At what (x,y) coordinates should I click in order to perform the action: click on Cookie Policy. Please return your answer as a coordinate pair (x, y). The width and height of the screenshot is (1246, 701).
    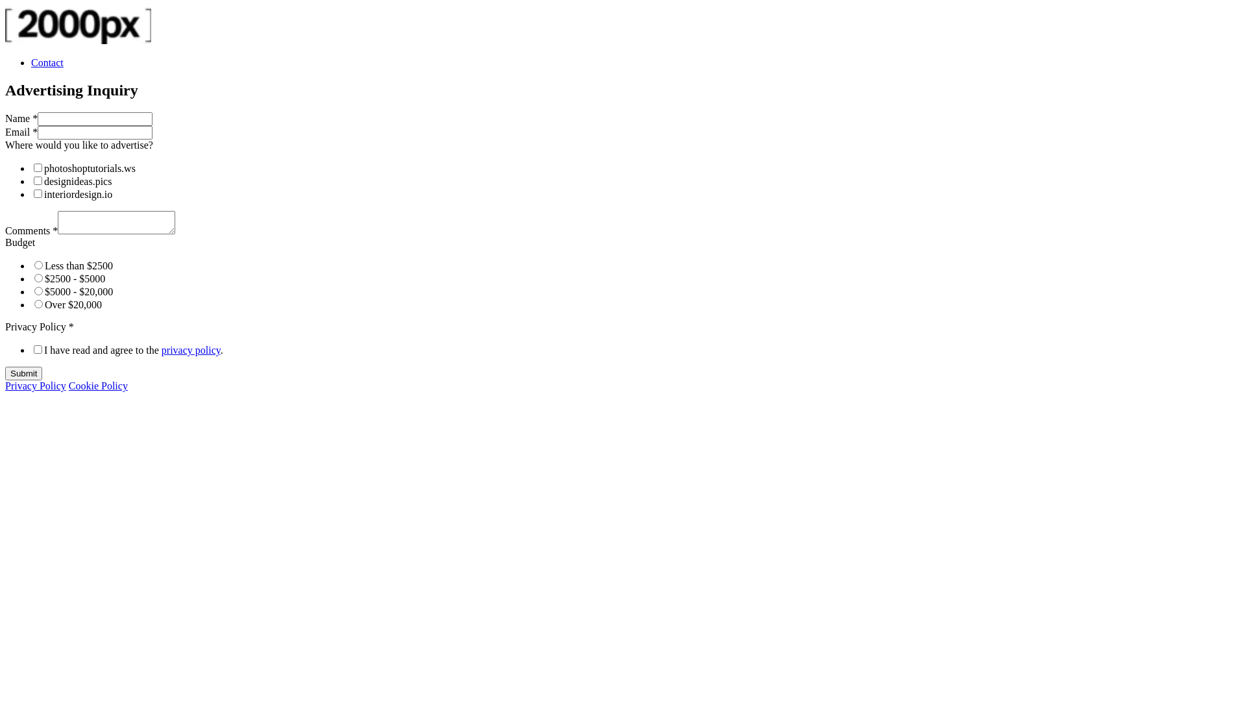
    Looking at the image, I should click on (99, 386).